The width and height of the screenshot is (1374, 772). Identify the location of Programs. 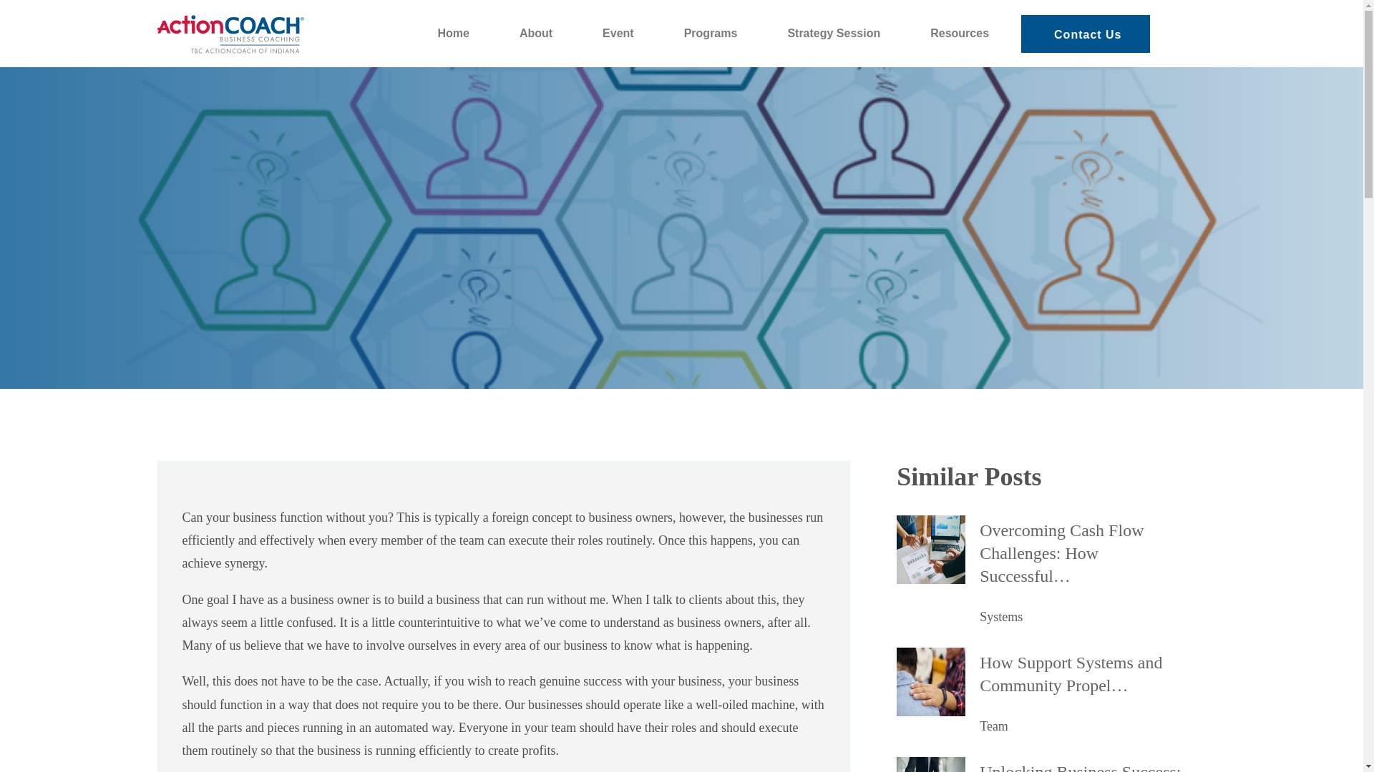
(711, 33).